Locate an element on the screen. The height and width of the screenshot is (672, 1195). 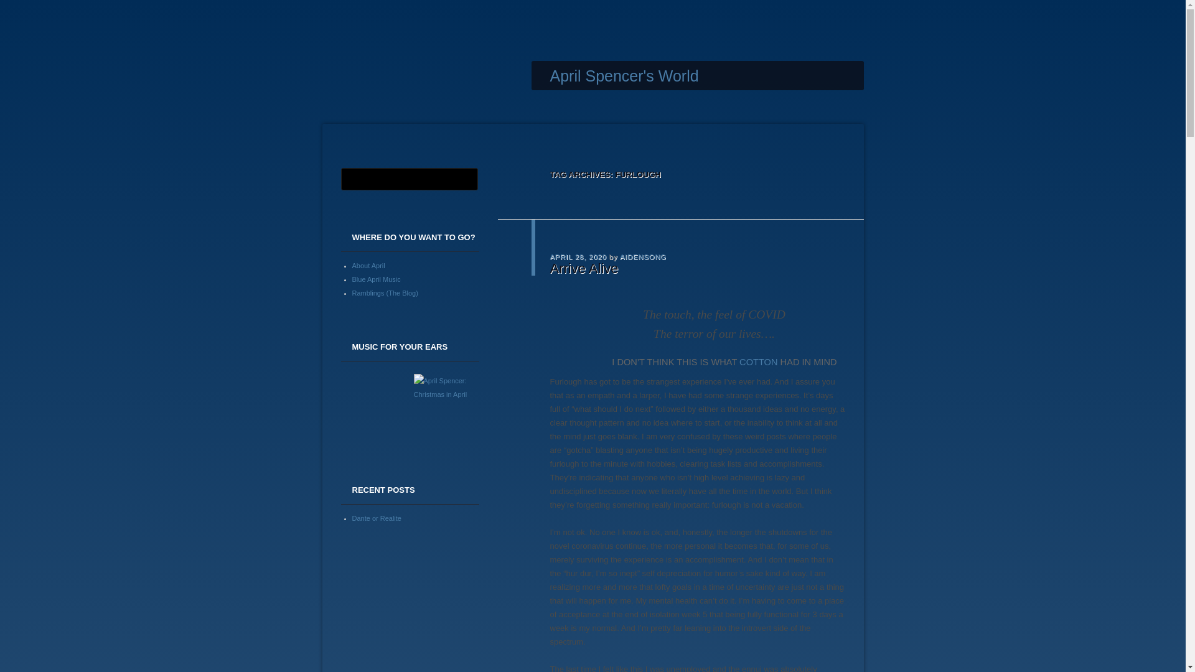
About April is located at coordinates (368, 265).